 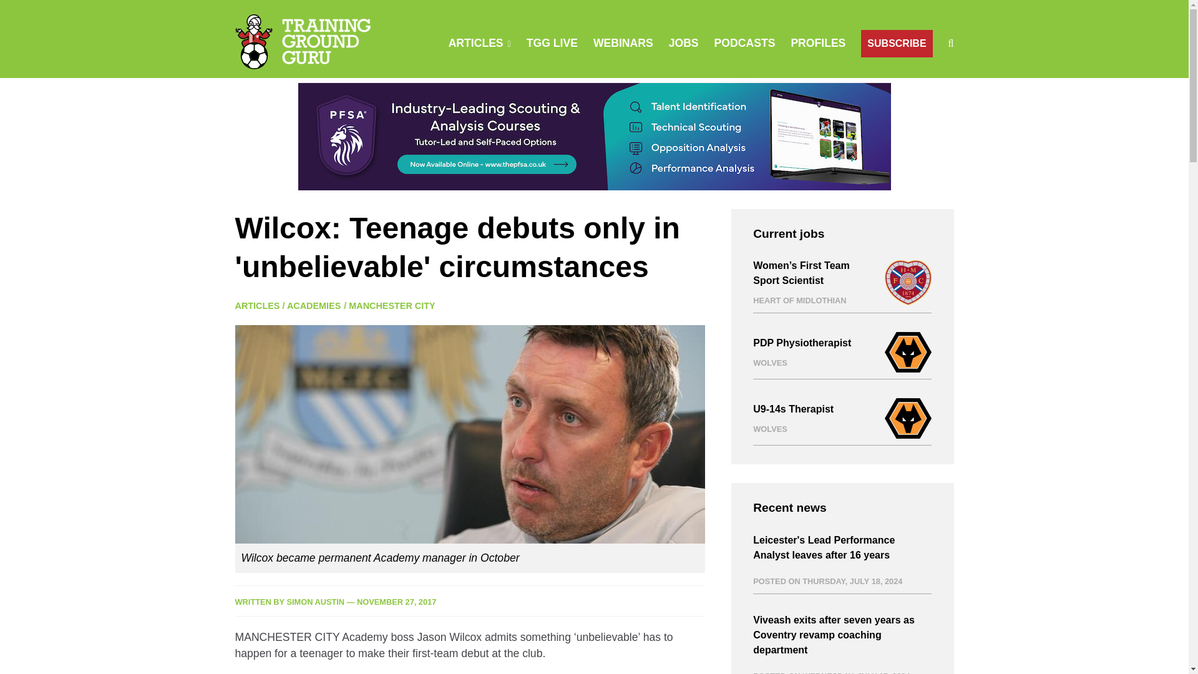 What do you see at coordinates (744, 42) in the screenshot?
I see `PODCASTS` at bounding box center [744, 42].